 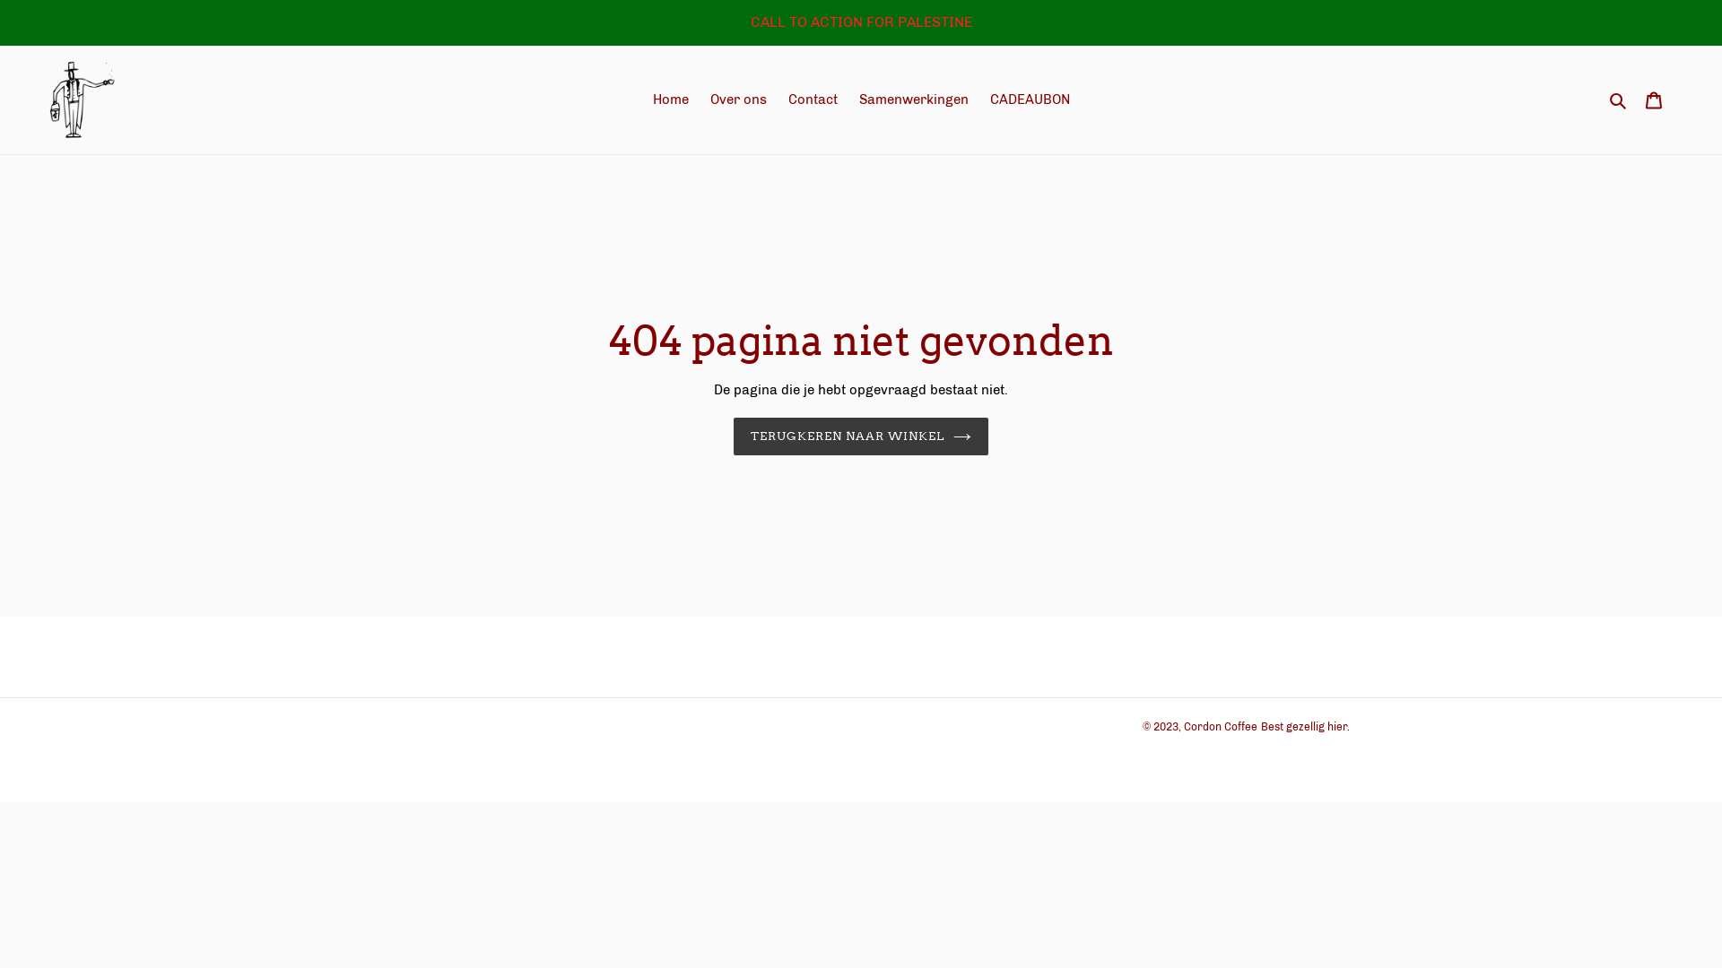 I want to click on Cordon Coffee, so click(x=1221, y=727).